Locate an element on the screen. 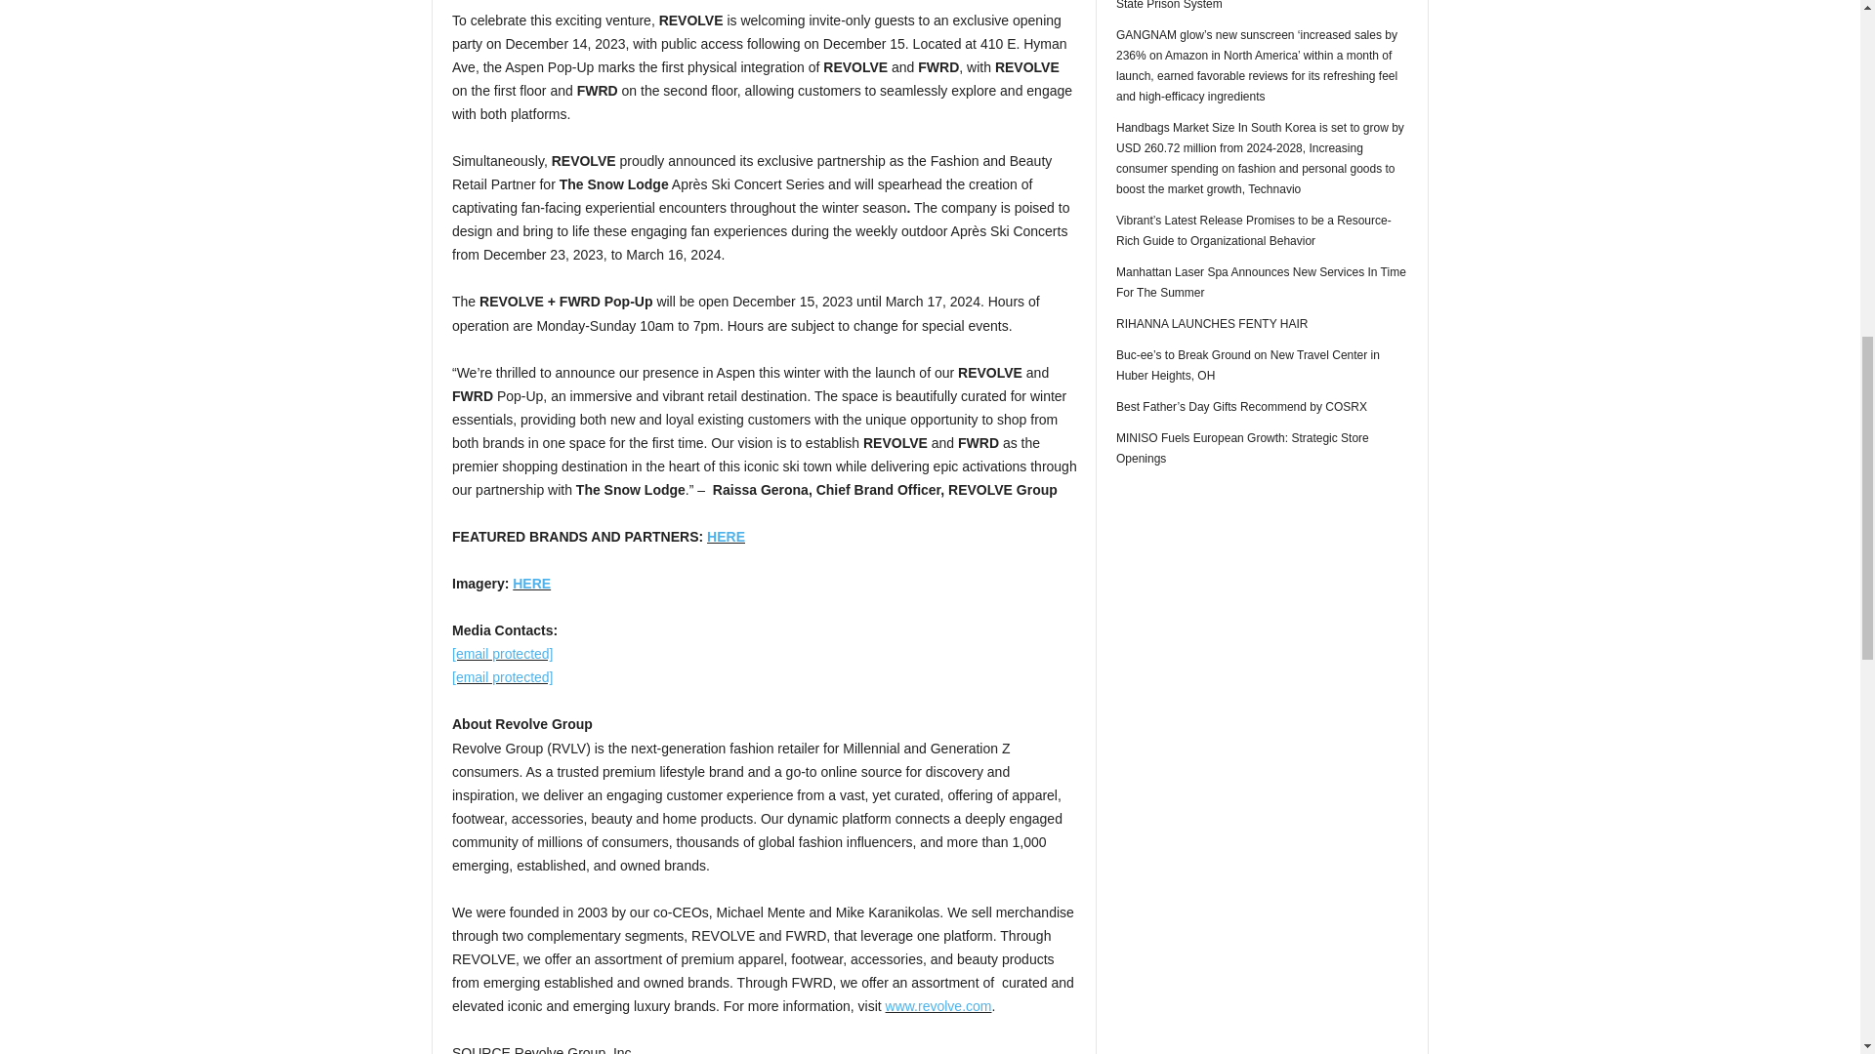 This screenshot has height=1054, width=1875. www.revolve.com is located at coordinates (937, 1005).